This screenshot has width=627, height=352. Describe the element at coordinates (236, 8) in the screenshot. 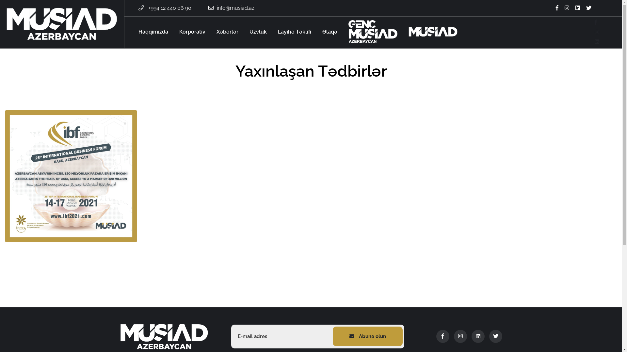

I see `info@musiad.az` at that location.